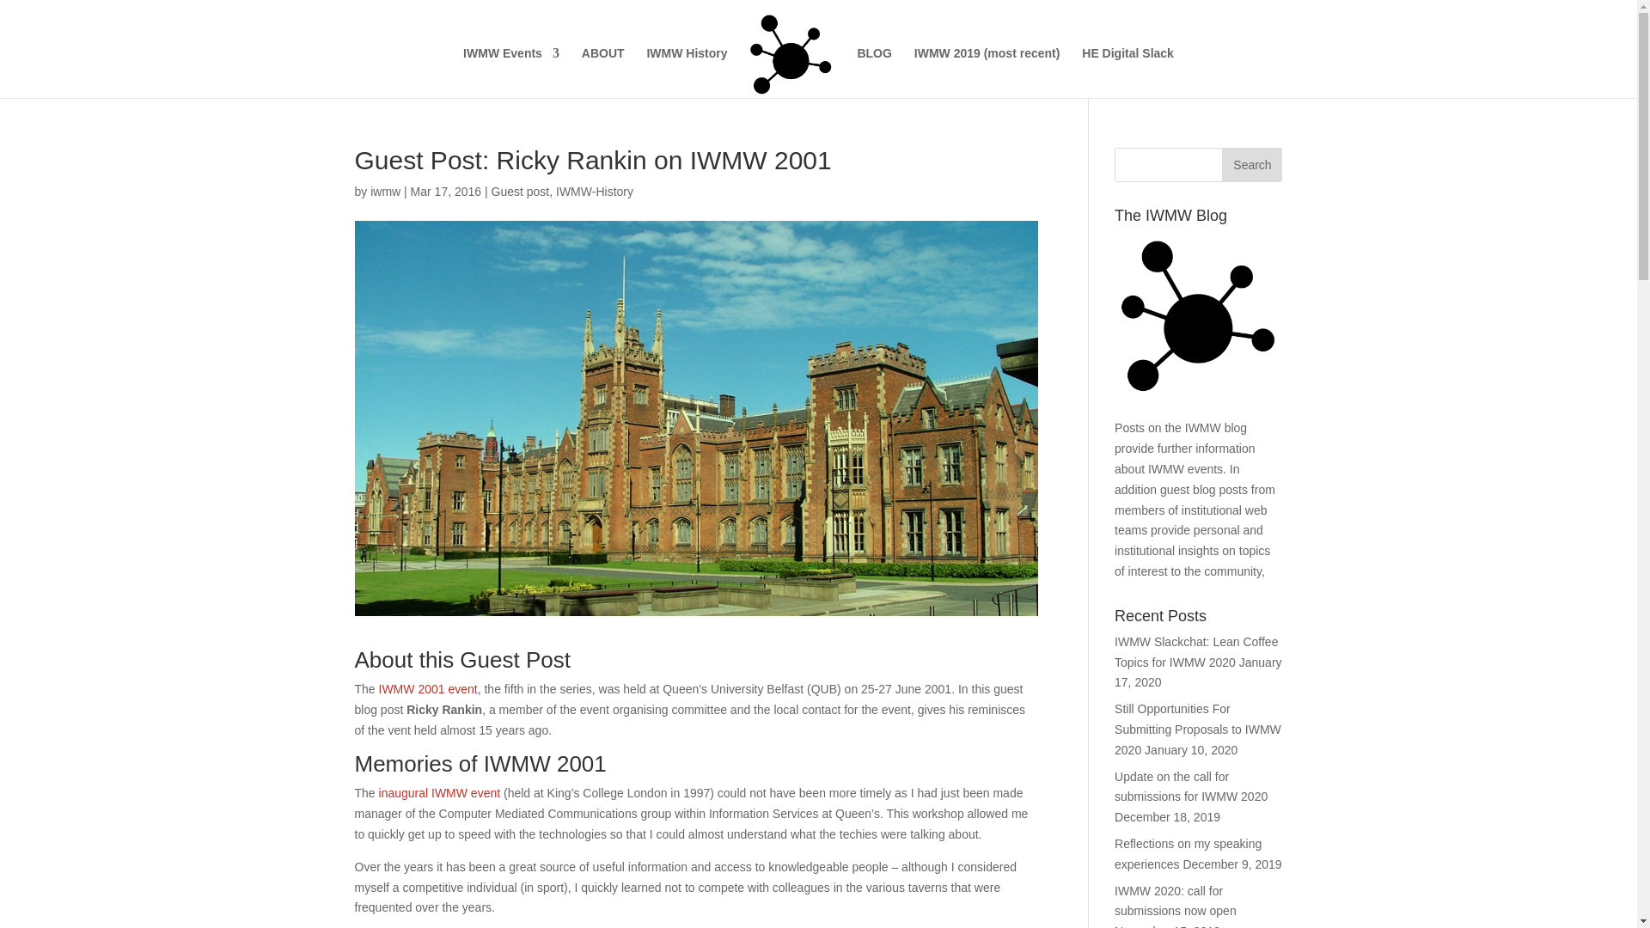 The width and height of the screenshot is (1650, 928). I want to click on Posts by iwmw, so click(385, 191).